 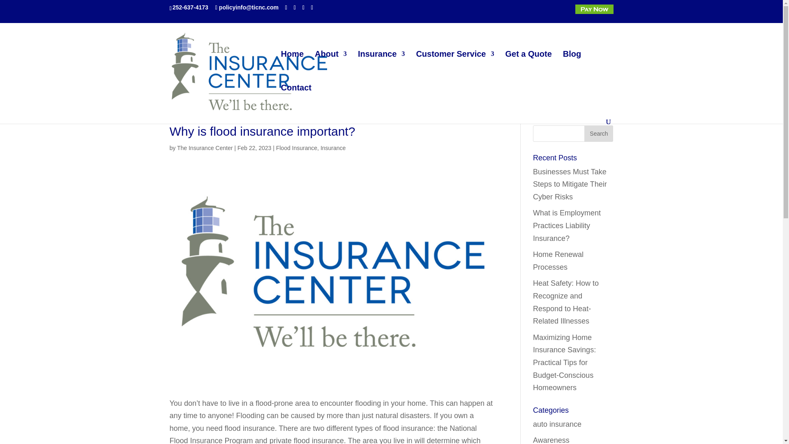 I want to click on About, so click(x=331, y=68).